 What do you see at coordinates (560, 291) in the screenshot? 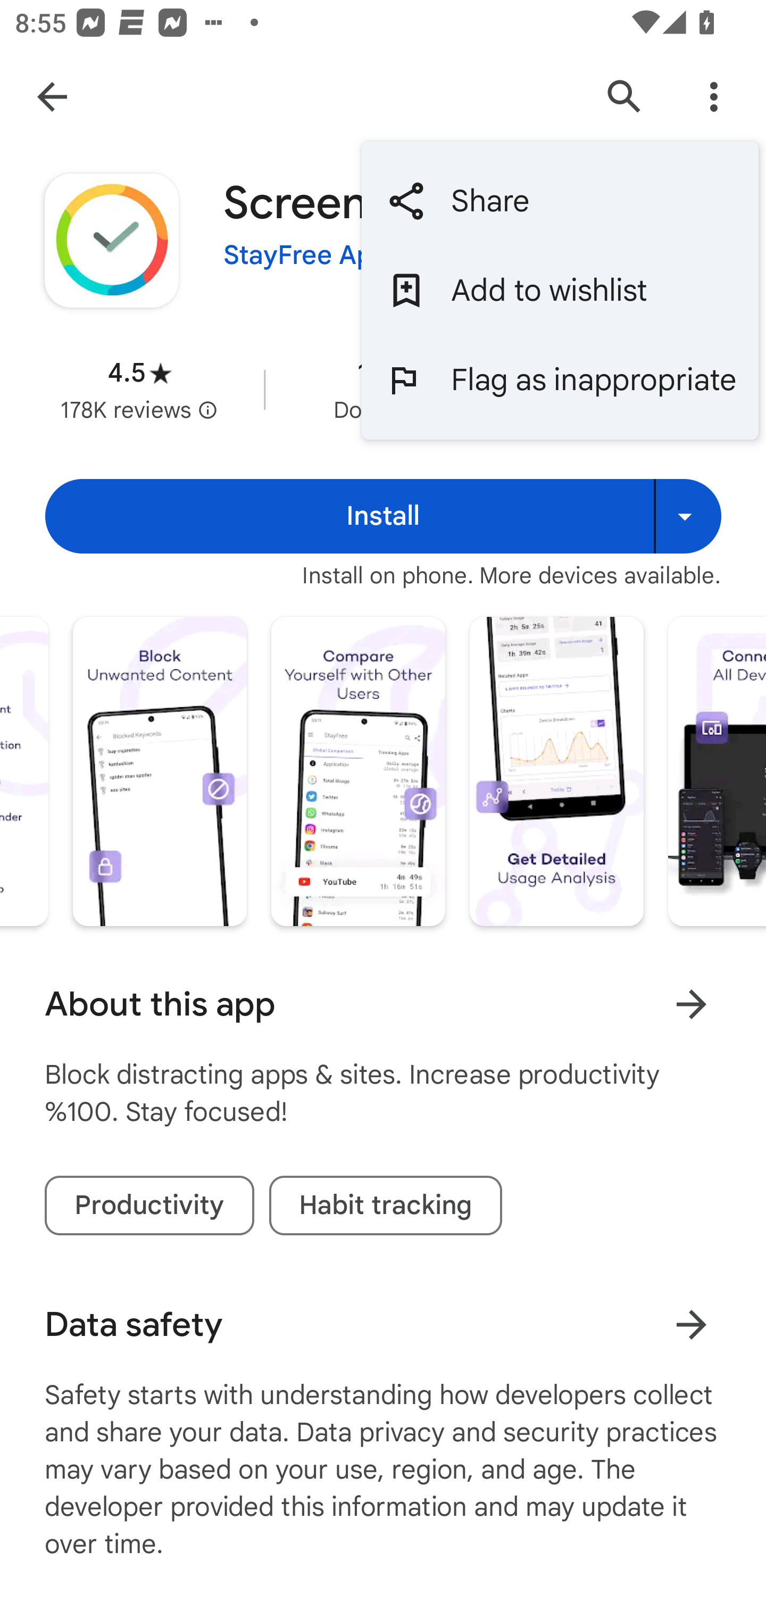
I see `Add to wishlist` at bounding box center [560, 291].